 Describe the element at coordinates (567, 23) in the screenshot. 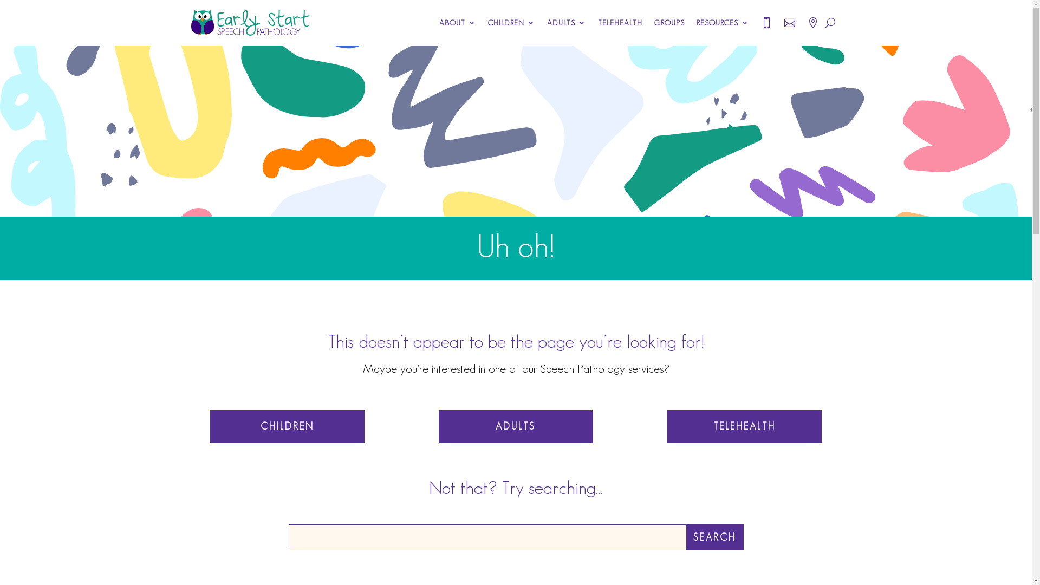

I see `ADULTS` at that location.